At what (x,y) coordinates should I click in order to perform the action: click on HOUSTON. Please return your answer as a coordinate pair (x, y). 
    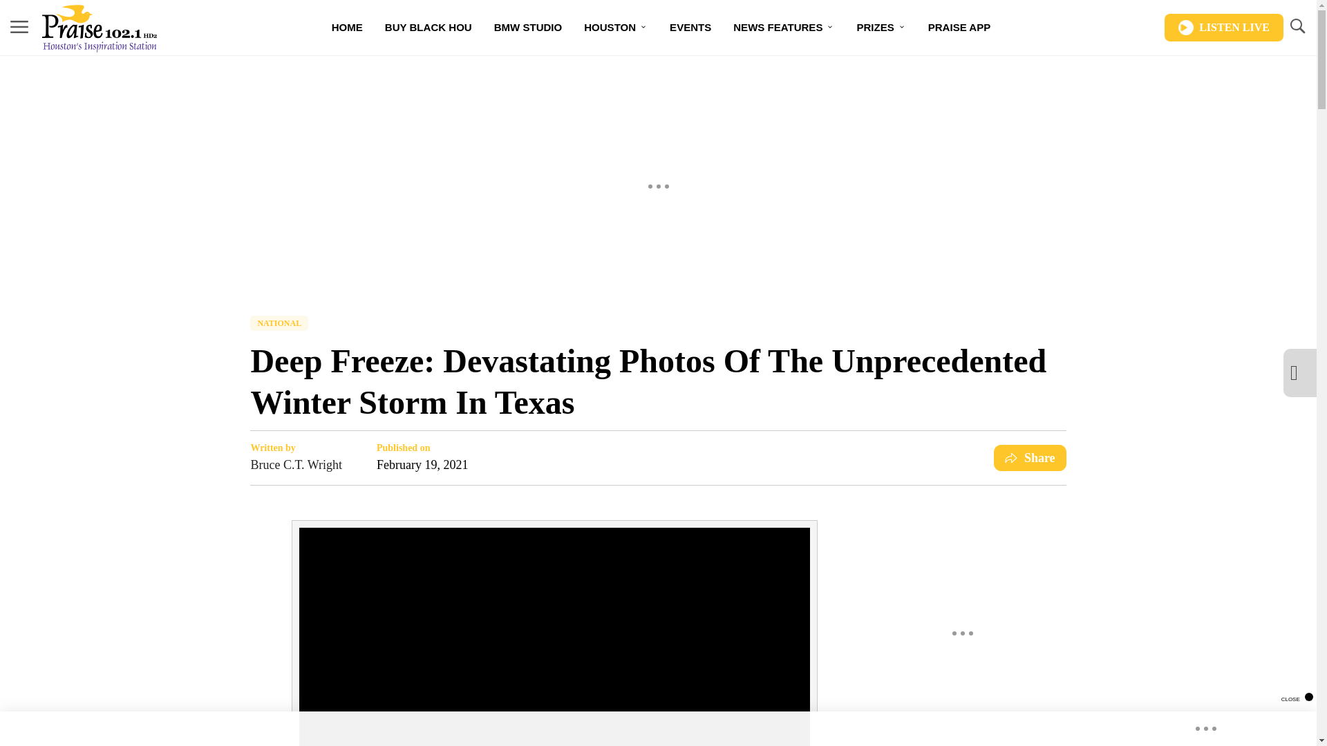
    Looking at the image, I should click on (615, 28).